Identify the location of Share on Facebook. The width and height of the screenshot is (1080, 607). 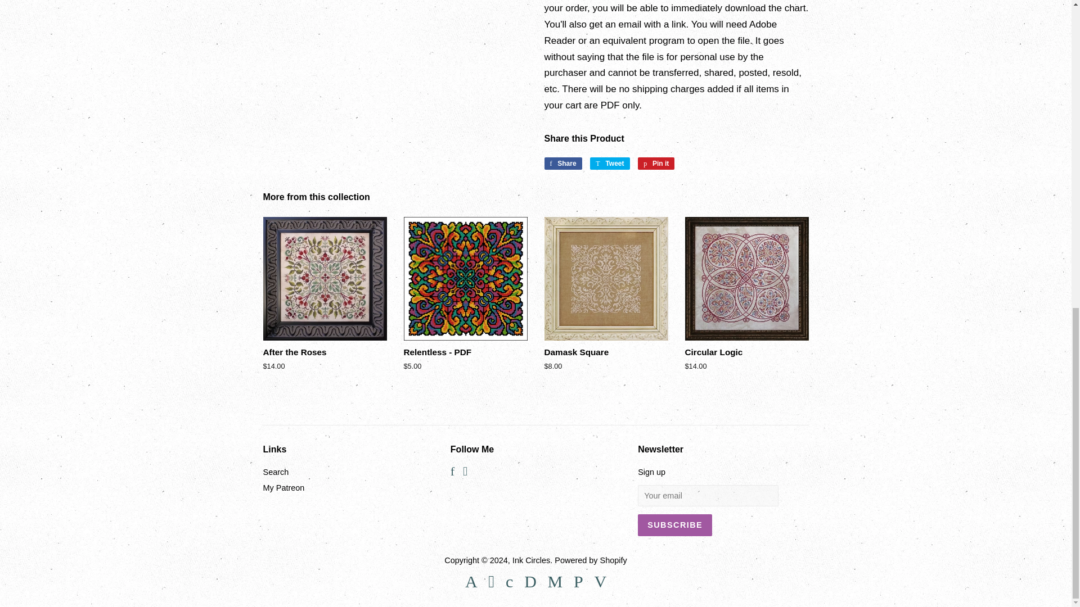
(562, 163).